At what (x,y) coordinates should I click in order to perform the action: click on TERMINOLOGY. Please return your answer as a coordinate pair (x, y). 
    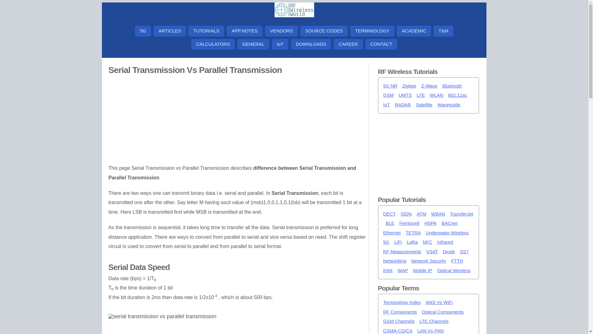
    Looking at the image, I should click on (372, 31).